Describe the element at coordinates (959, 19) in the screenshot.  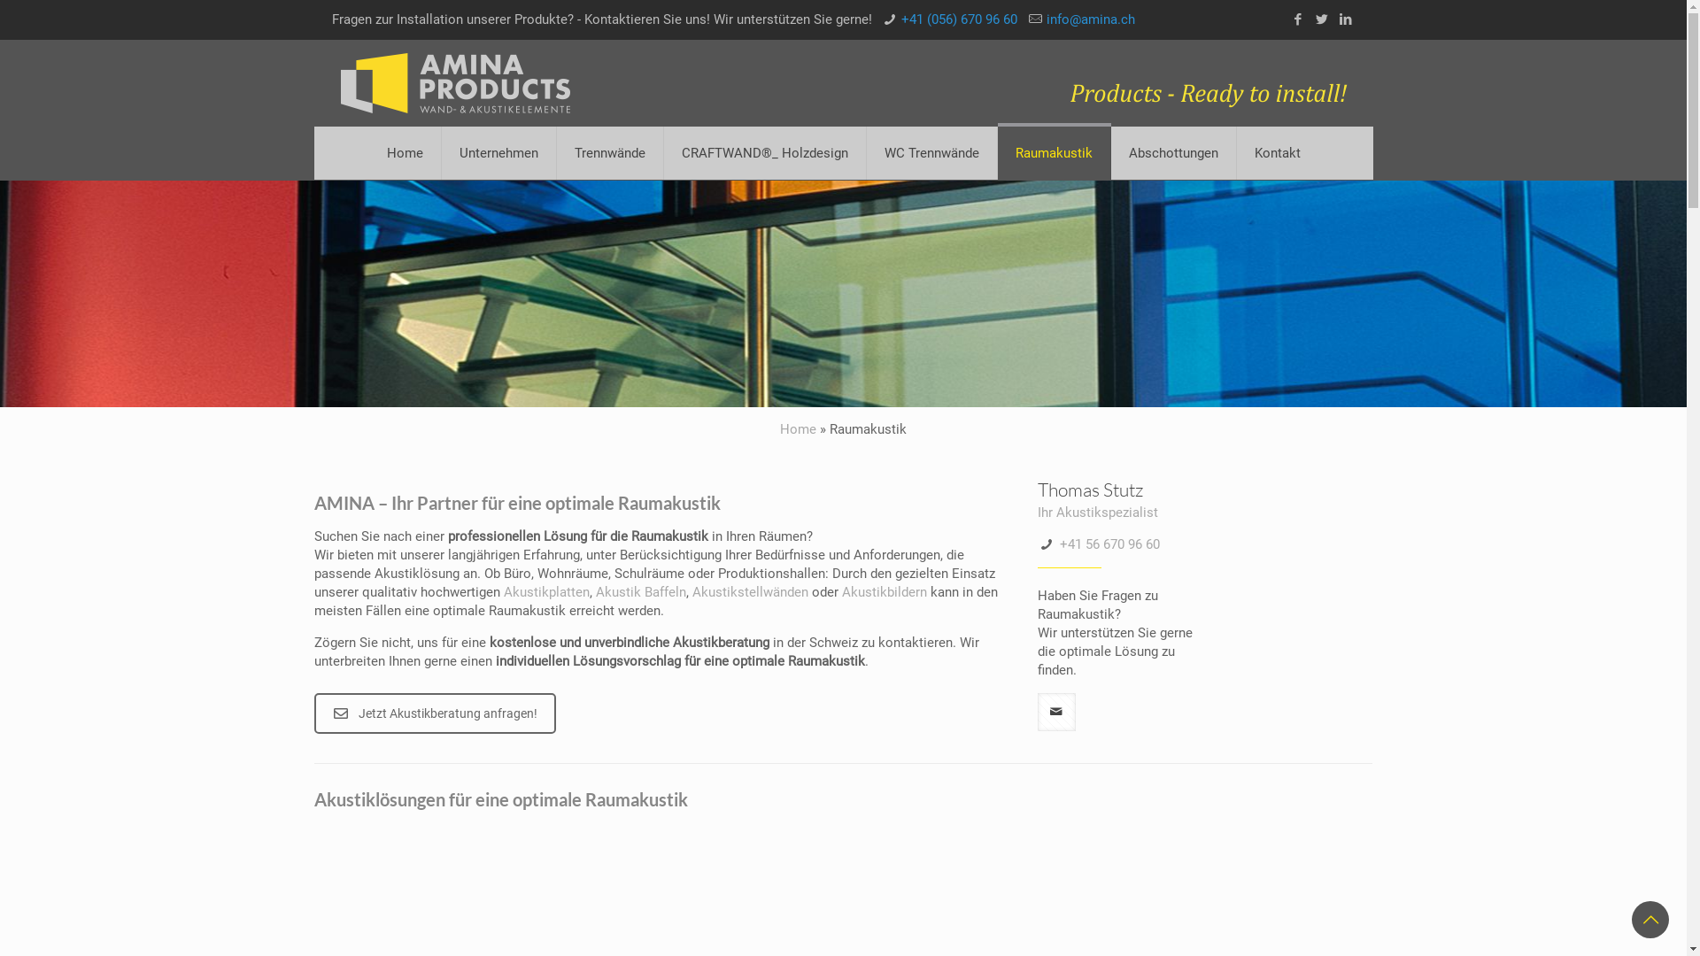
I see `+41 (056) 670 96 60` at that location.